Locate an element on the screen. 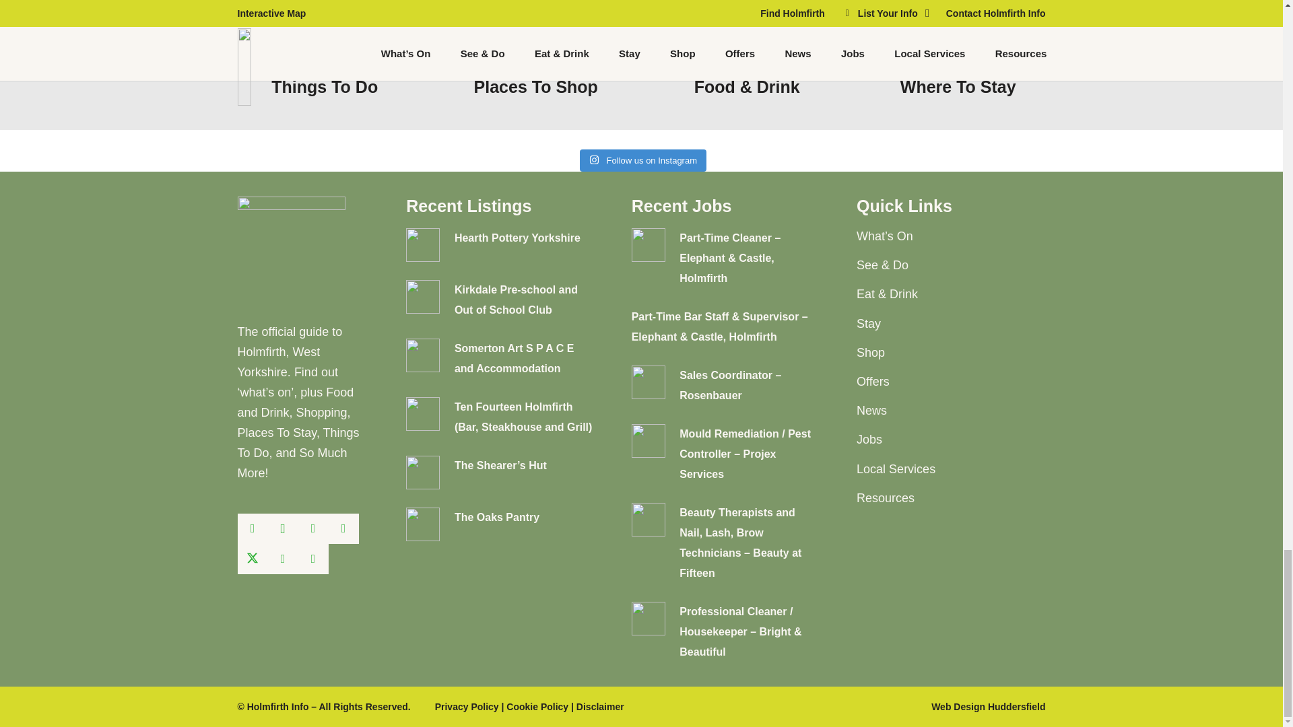 The height and width of the screenshot is (727, 1293). Pinterest is located at coordinates (343, 528).